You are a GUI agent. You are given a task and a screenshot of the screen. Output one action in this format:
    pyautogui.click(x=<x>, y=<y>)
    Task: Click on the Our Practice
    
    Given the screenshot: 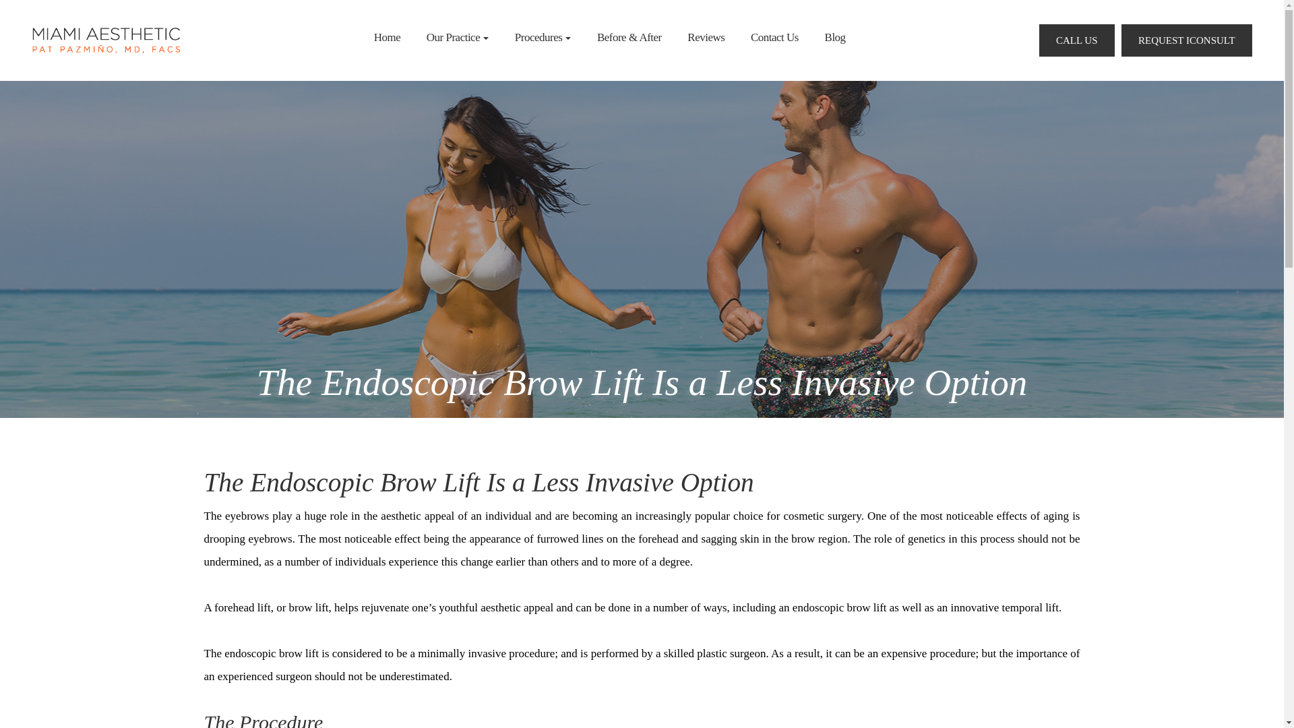 What is the action you would take?
    pyautogui.click(x=458, y=38)
    